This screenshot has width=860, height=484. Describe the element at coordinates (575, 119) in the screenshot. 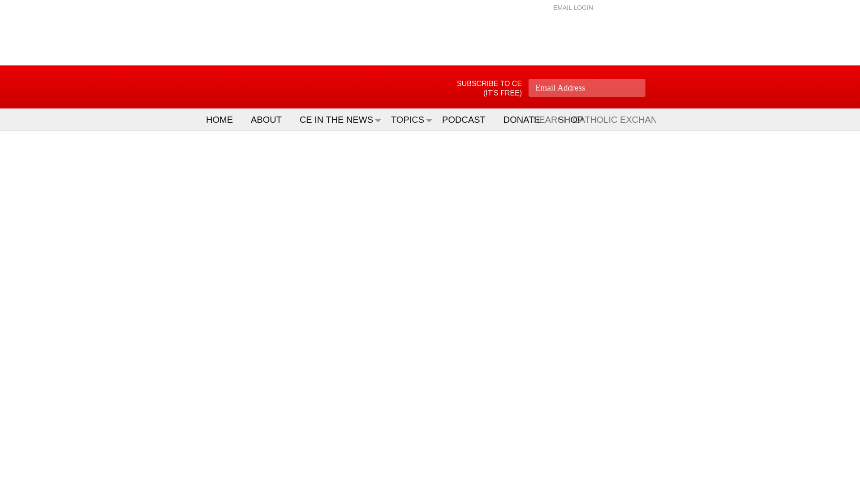

I see `SHOP` at that location.